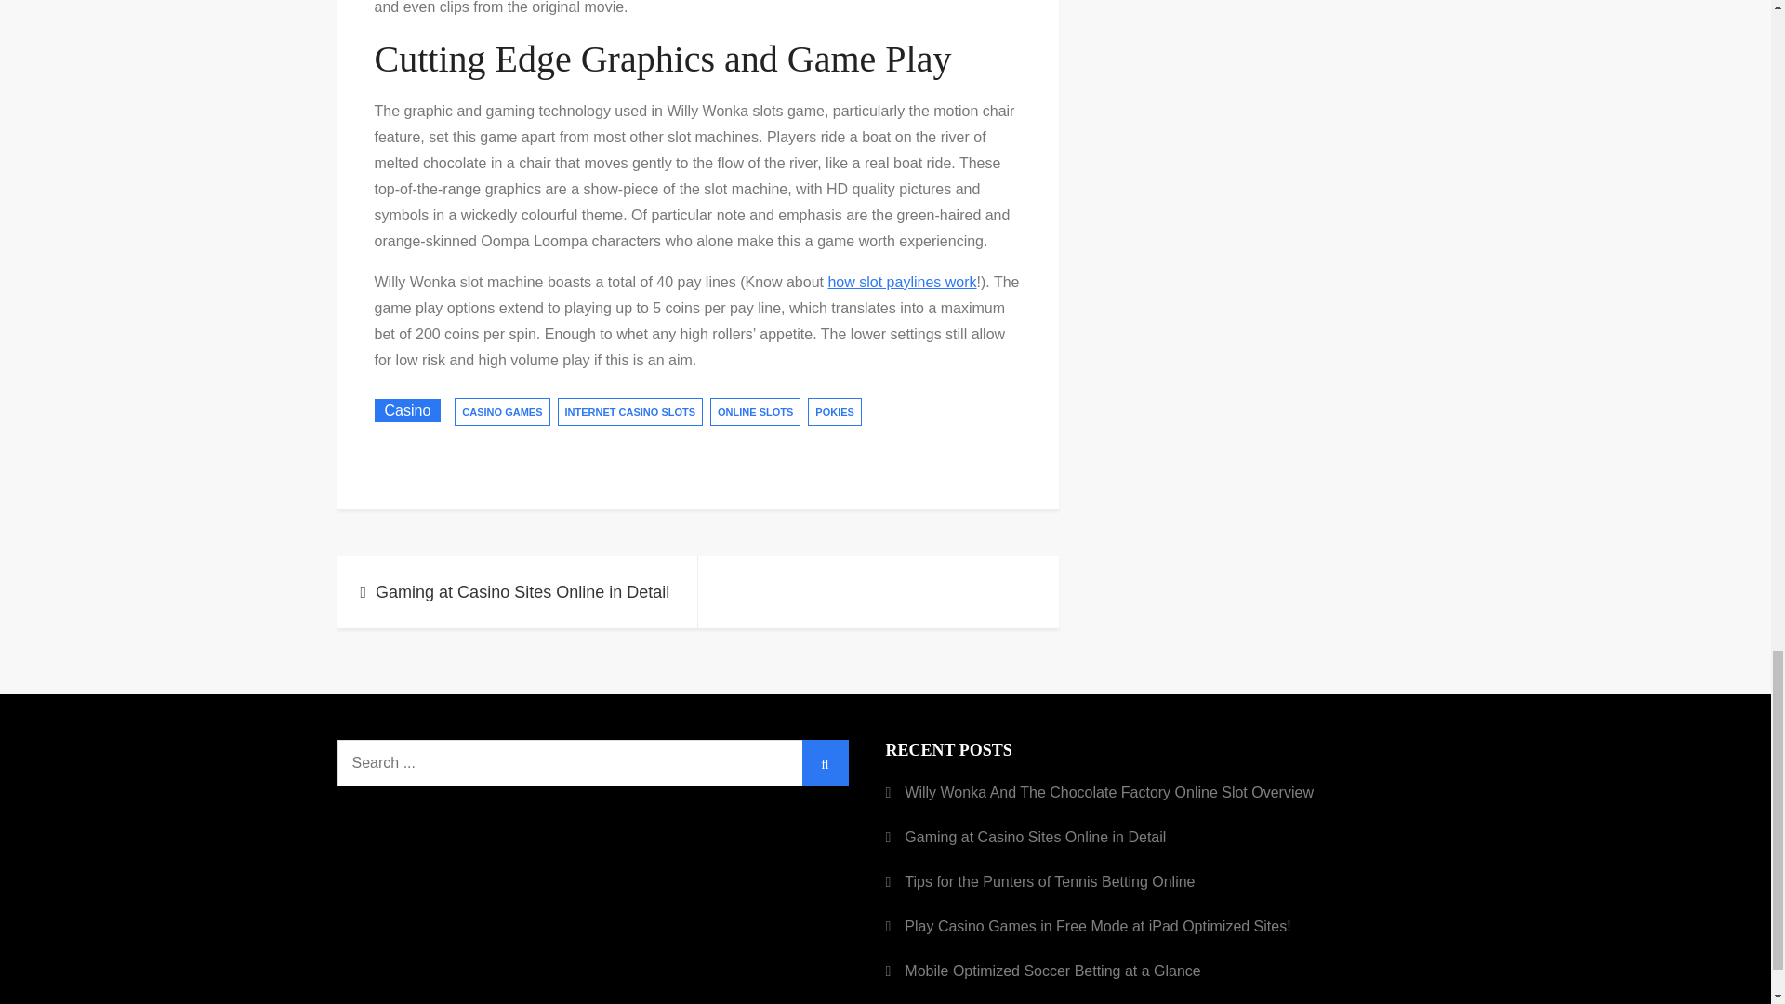 This screenshot has width=1785, height=1004. What do you see at coordinates (1049, 882) in the screenshot?
I see `Tips for the Punters of Tennis Betting Online` at bounding box center [1049, 882].